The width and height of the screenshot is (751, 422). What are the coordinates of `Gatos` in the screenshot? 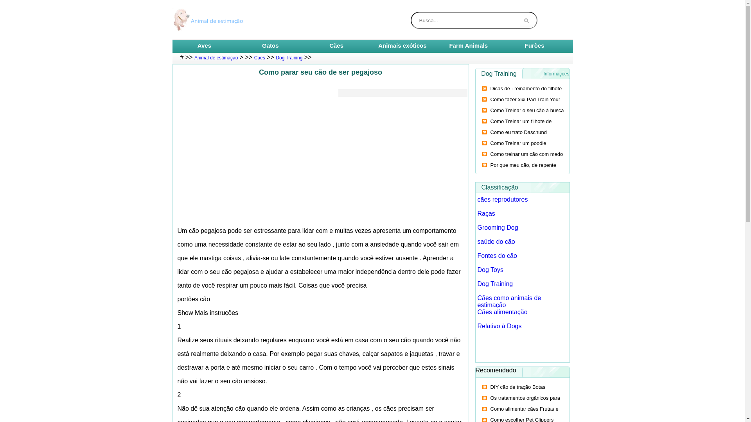 It's located at (271, 45).